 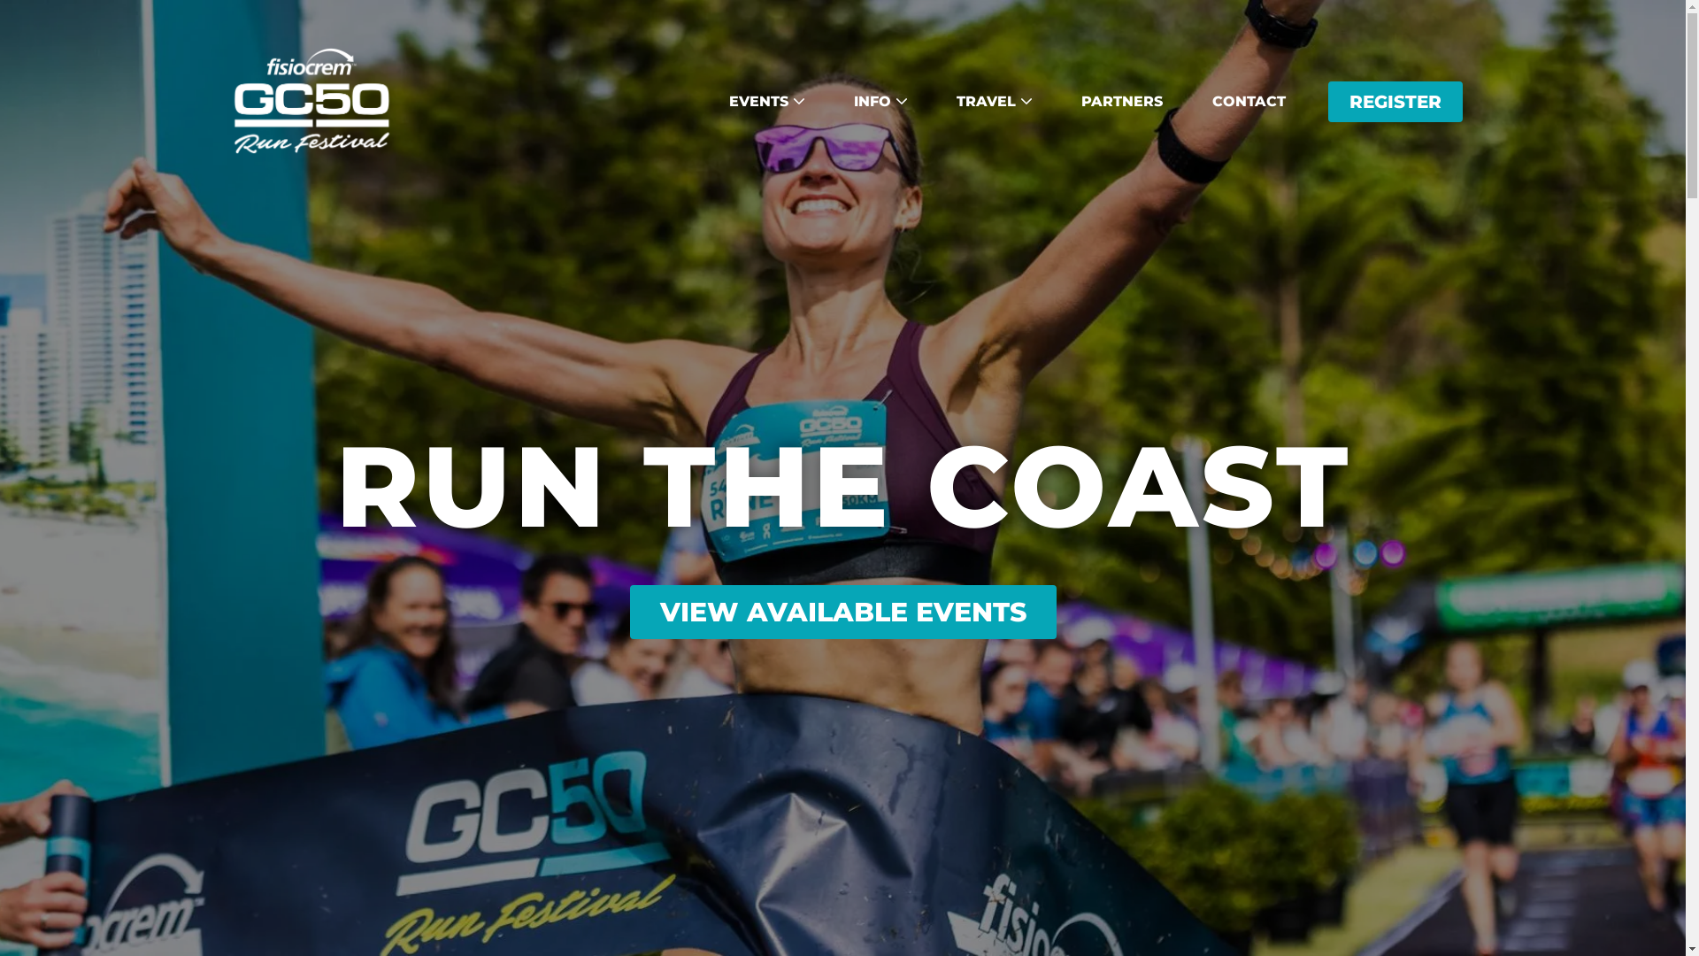 I want to click on VIEW AVAILABLE EVENTS, so click(x=843, y=611).